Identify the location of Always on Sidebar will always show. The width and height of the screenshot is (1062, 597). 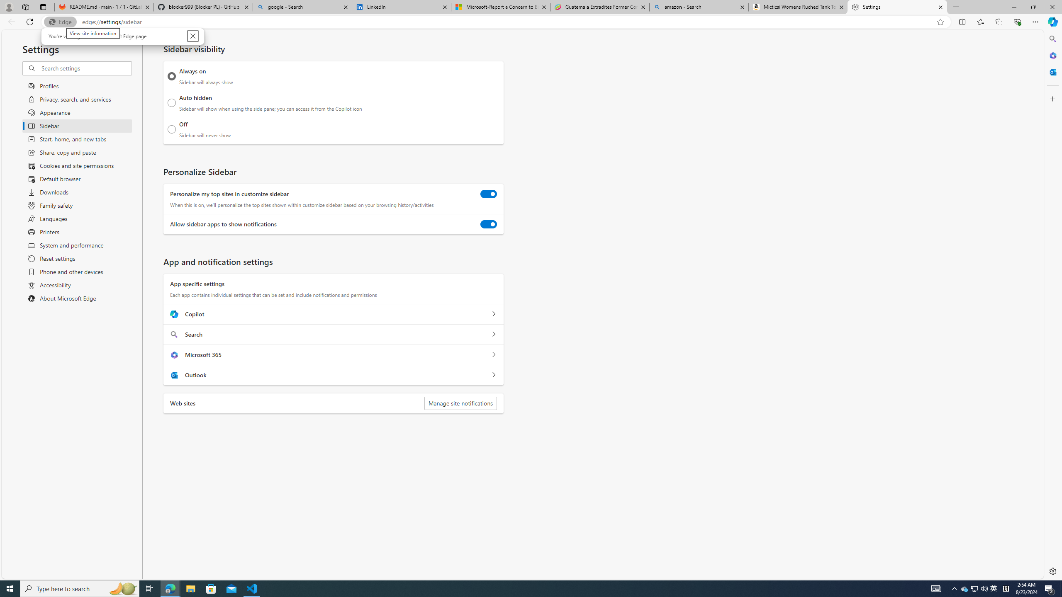
(974, 589).